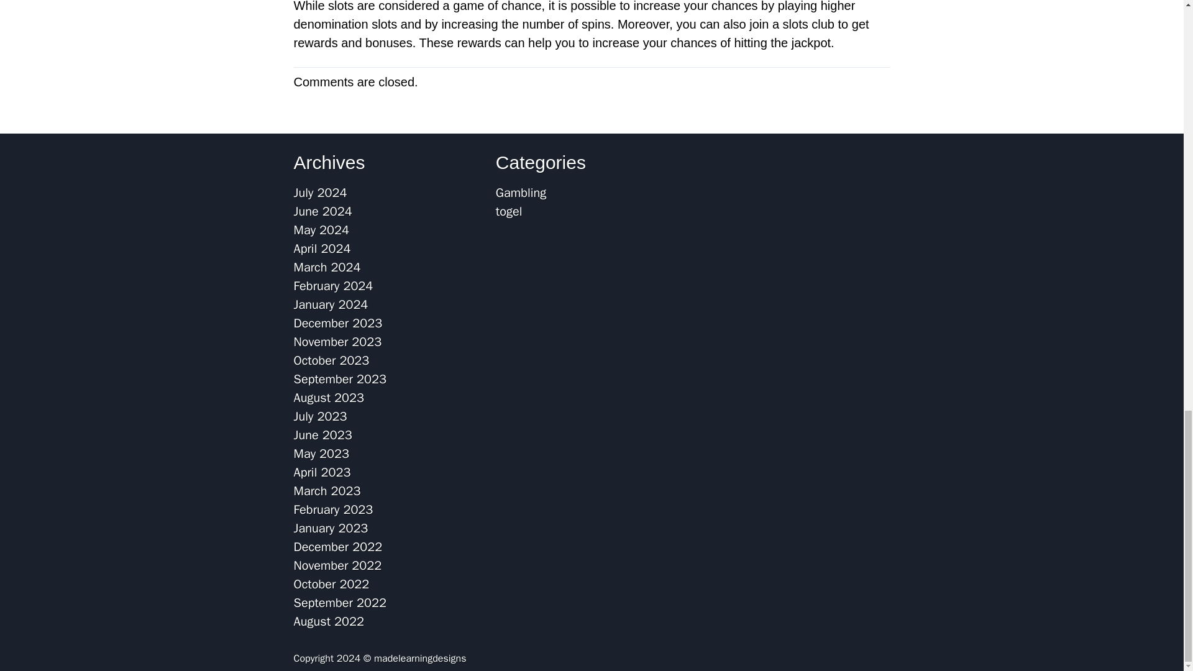 This screenshot has width=1193, height=671. I want to click on February 2024, so click(333, 286).